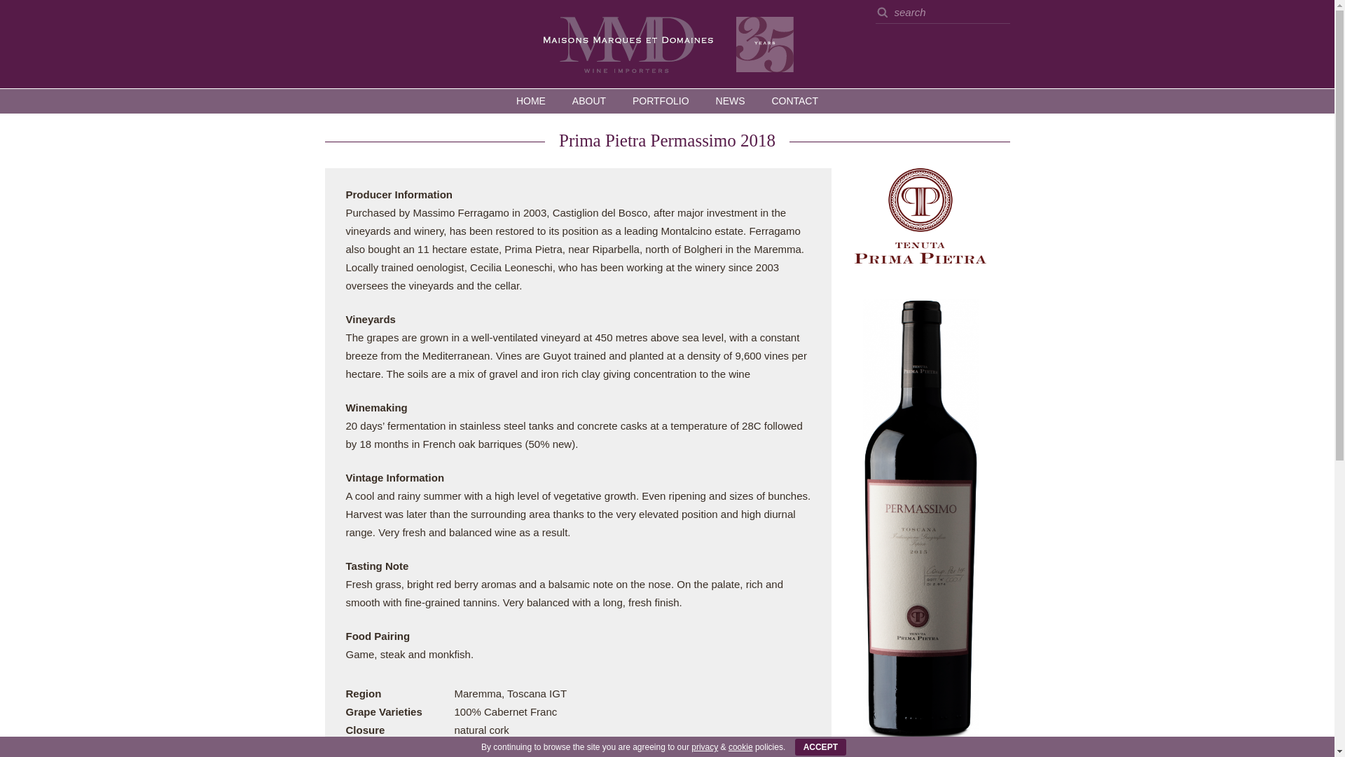 The width and height of the screenshot is (1345, 757). Describe the element at coordinates (741, 747) in the screenshot. I see `cookie` at that location.